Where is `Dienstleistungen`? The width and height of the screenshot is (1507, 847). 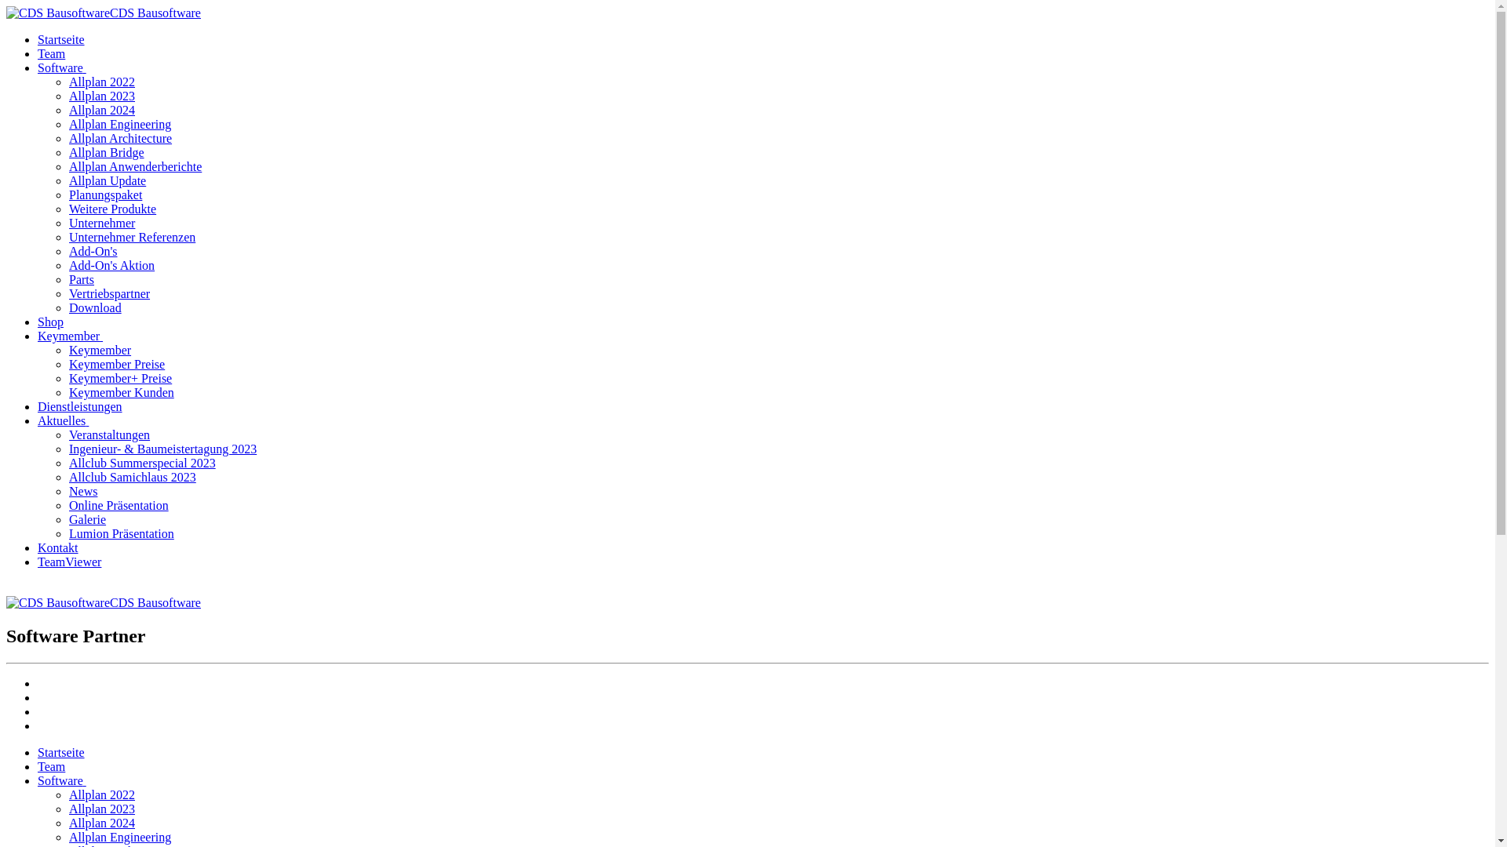
Dienstleistungen is located at coordinates (80, 406).